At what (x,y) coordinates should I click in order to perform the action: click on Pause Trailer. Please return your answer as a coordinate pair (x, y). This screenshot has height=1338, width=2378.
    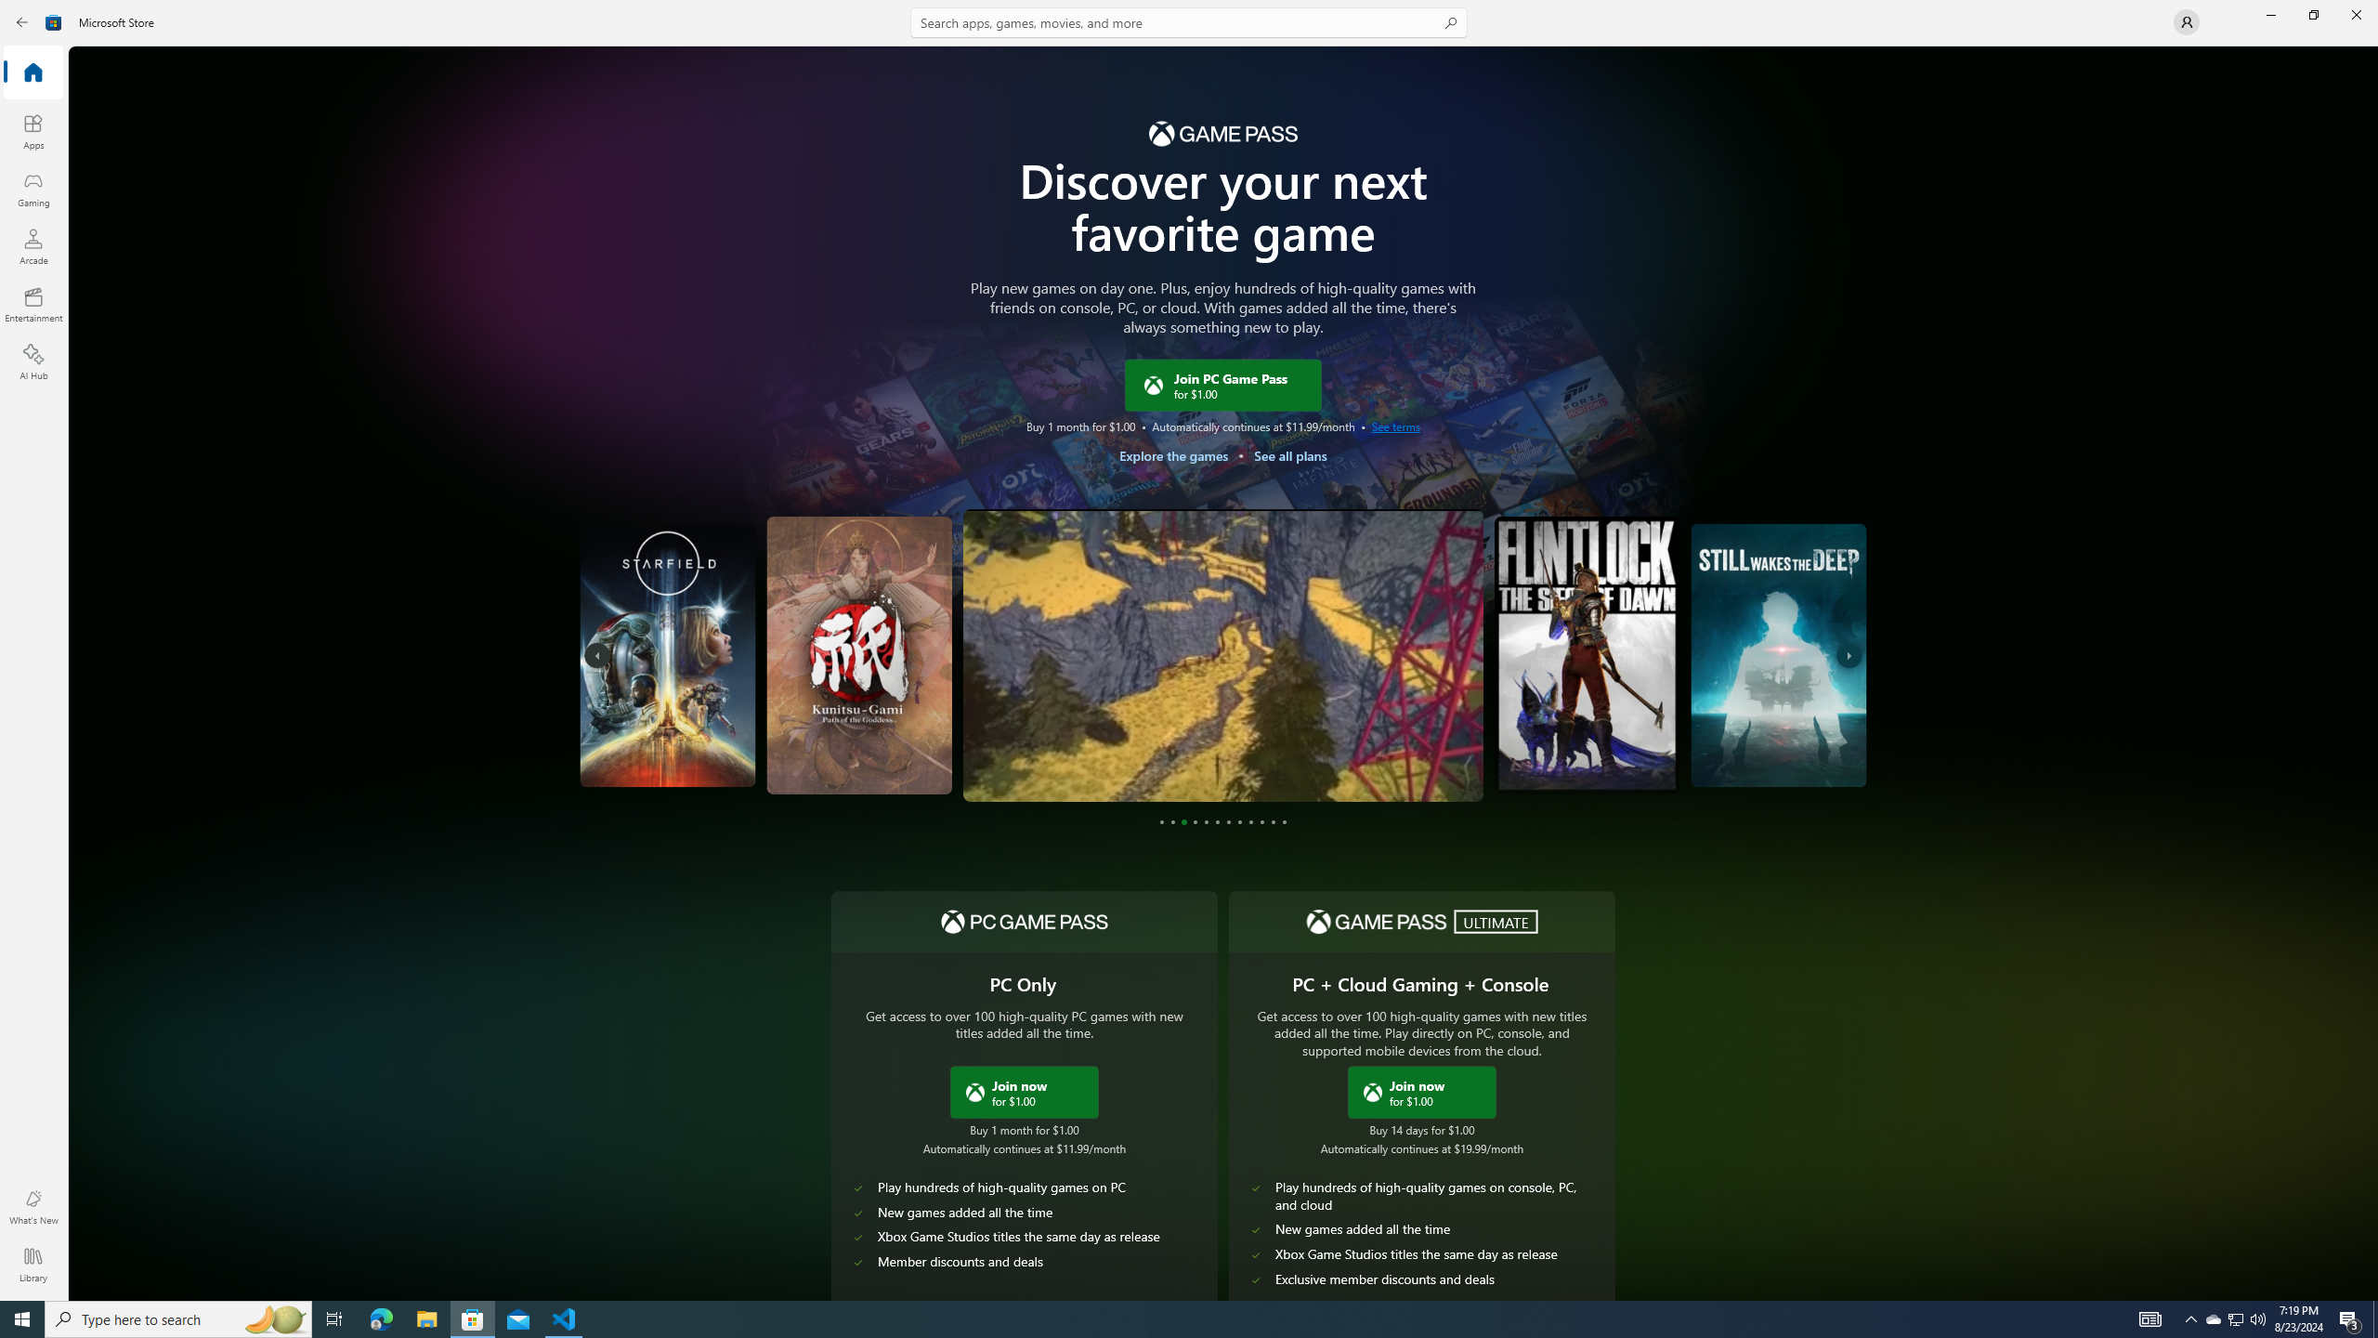
    Looking at the image, I should click on (1451, 767).